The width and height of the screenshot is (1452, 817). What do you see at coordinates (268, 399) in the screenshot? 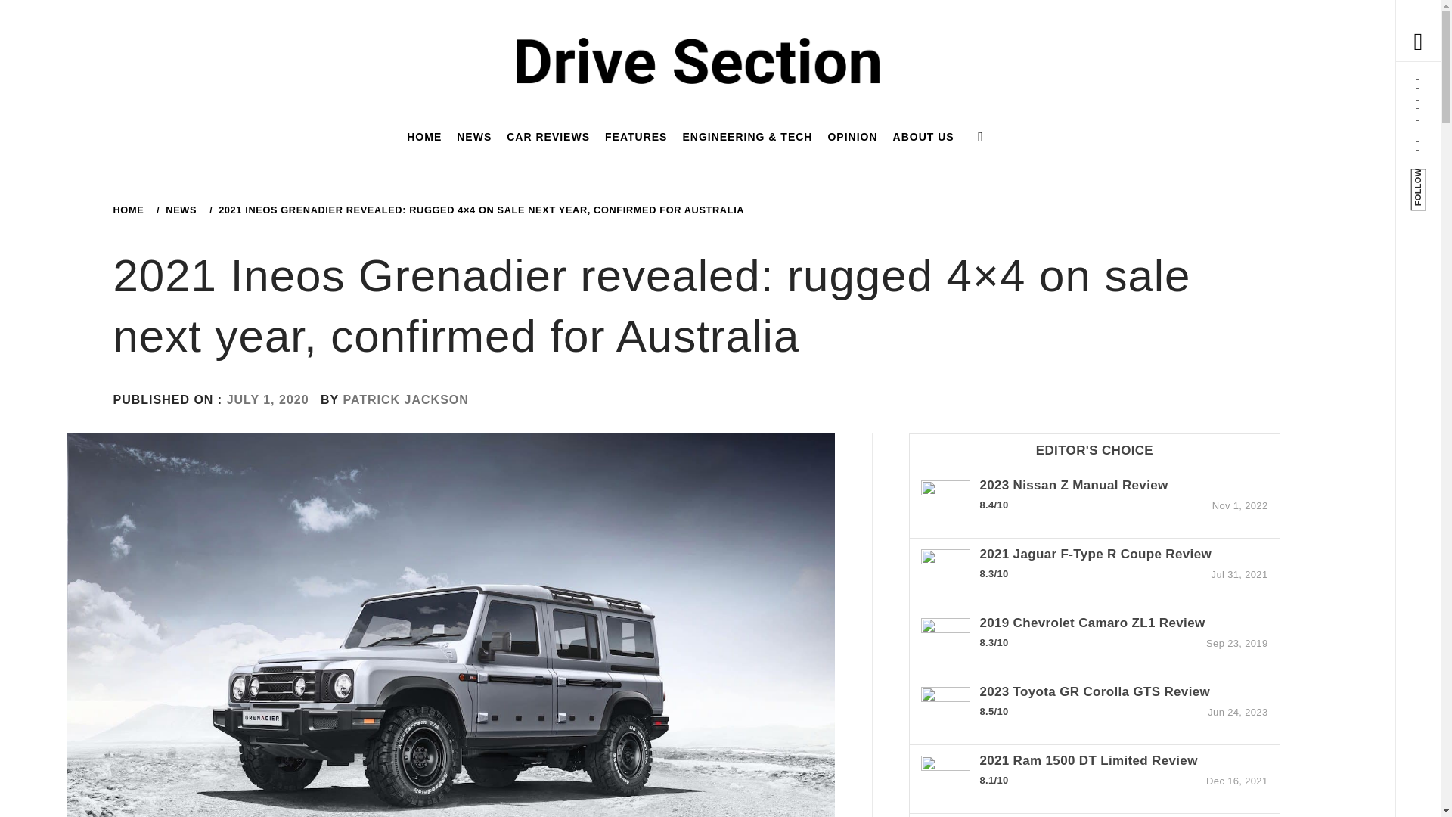
I see `JULY 1, 2020` at bounding box center [268, 399].